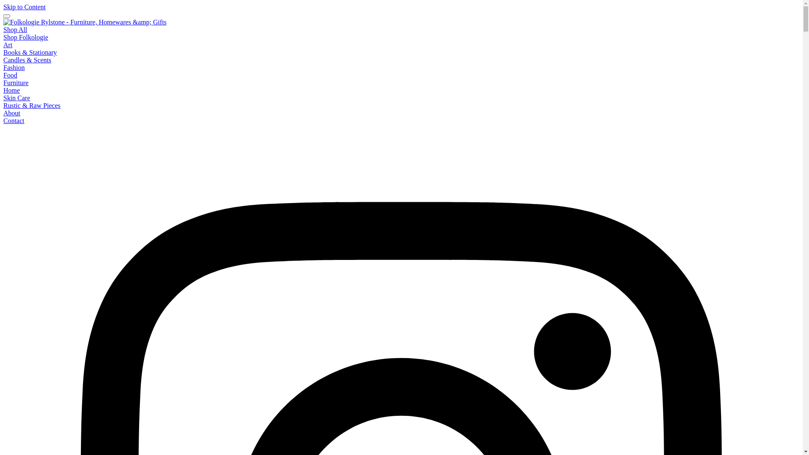 Image resolution: width=809 pixels, height=455 pixels. I want to click on Fashion, so click(14, 67).